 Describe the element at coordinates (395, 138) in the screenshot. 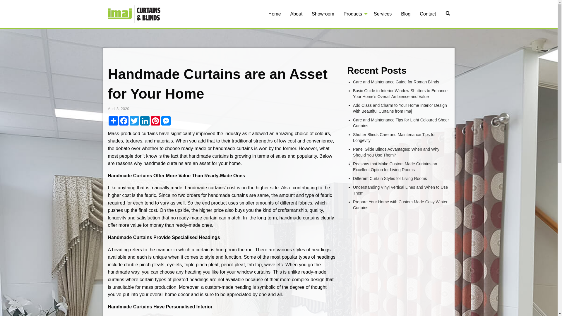

I see `Shutter Blinds Care and Maintenance Tips for Longevity` at that location.